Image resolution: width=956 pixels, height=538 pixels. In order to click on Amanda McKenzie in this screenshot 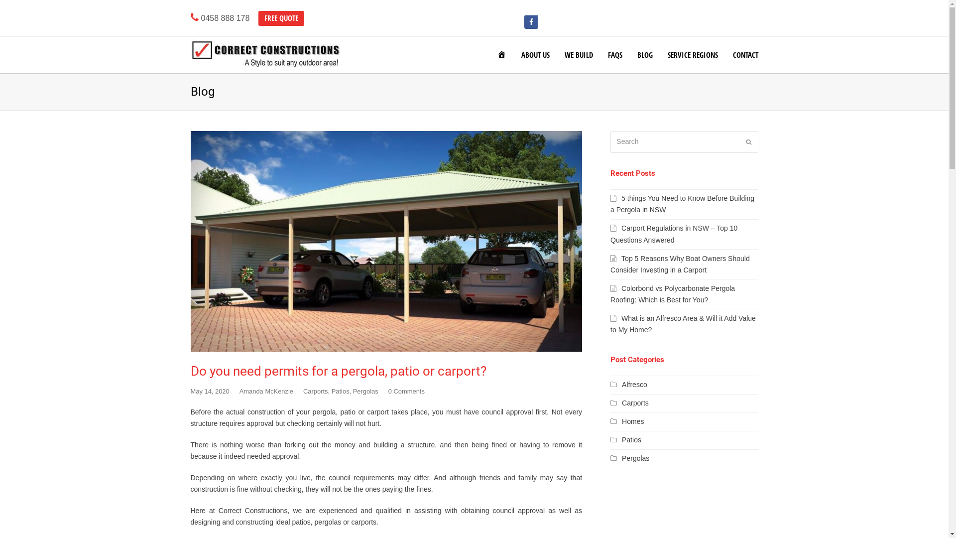, I will do `click(266, 392)`.